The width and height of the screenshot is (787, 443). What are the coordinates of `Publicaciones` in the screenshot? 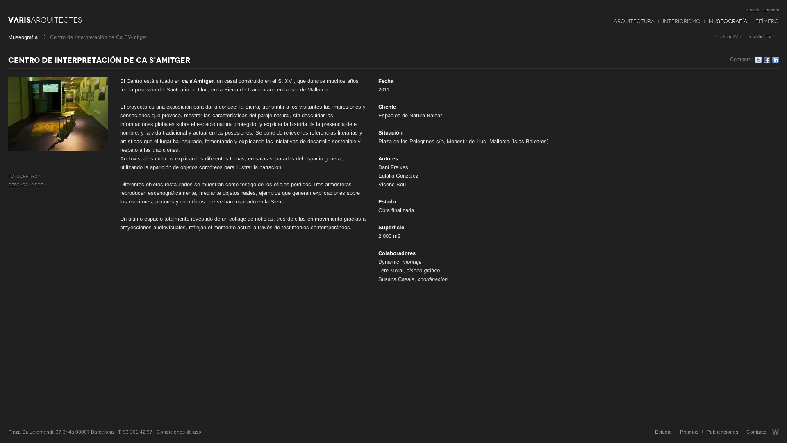 It's located at (722, 432).